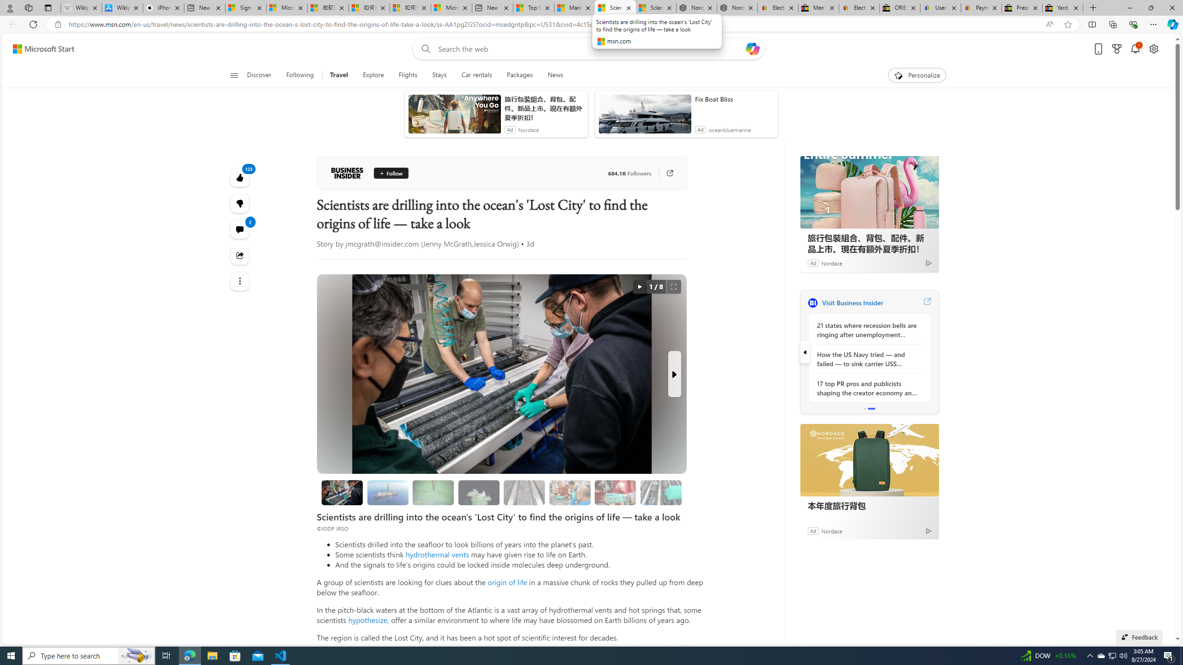  I want to click on Car rentals, so click(476, 75).